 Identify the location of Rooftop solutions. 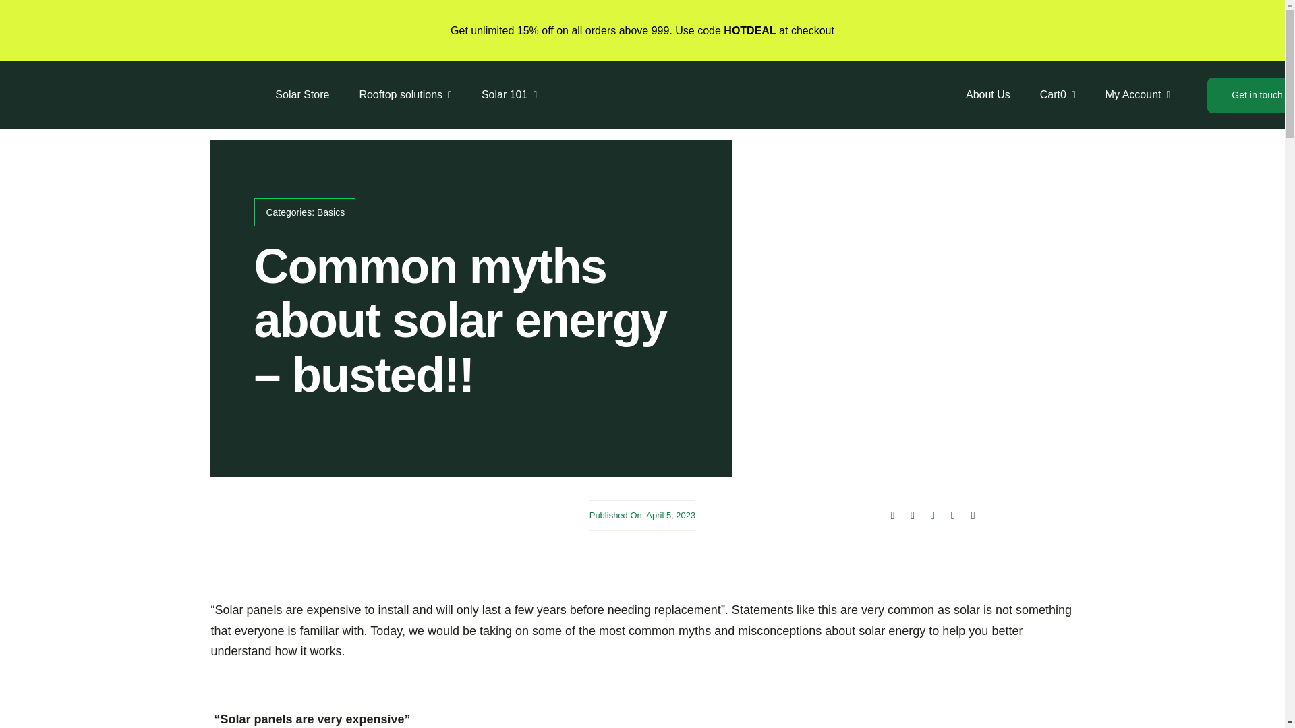
(330, 212).